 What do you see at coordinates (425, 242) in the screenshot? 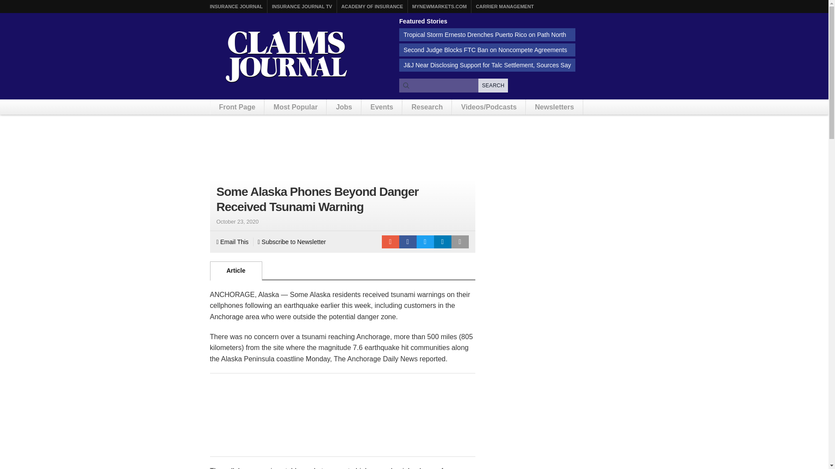
I see `Tweet` at bounding box center [425, 242].